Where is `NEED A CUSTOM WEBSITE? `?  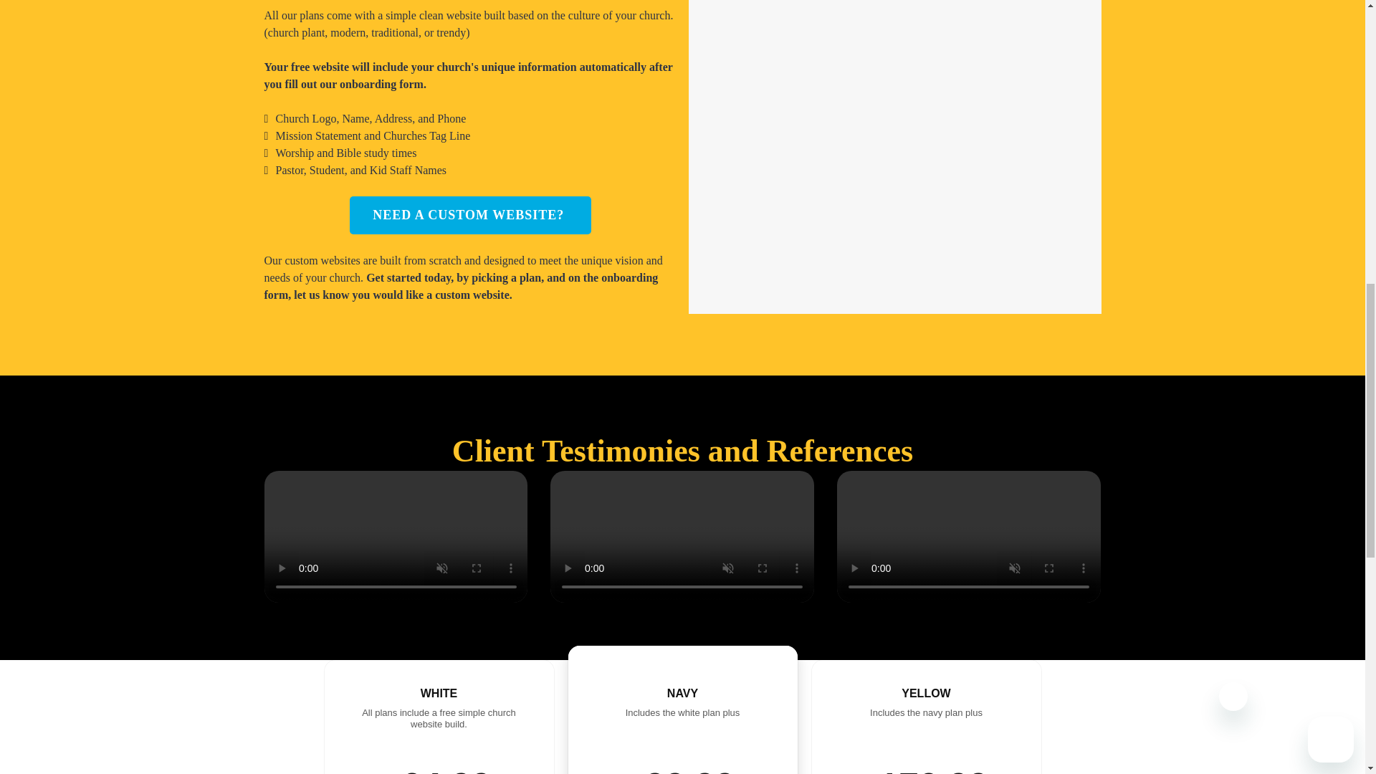 NEED A CUSTOM WEBSITE?  is located at coordinates (469, 215).